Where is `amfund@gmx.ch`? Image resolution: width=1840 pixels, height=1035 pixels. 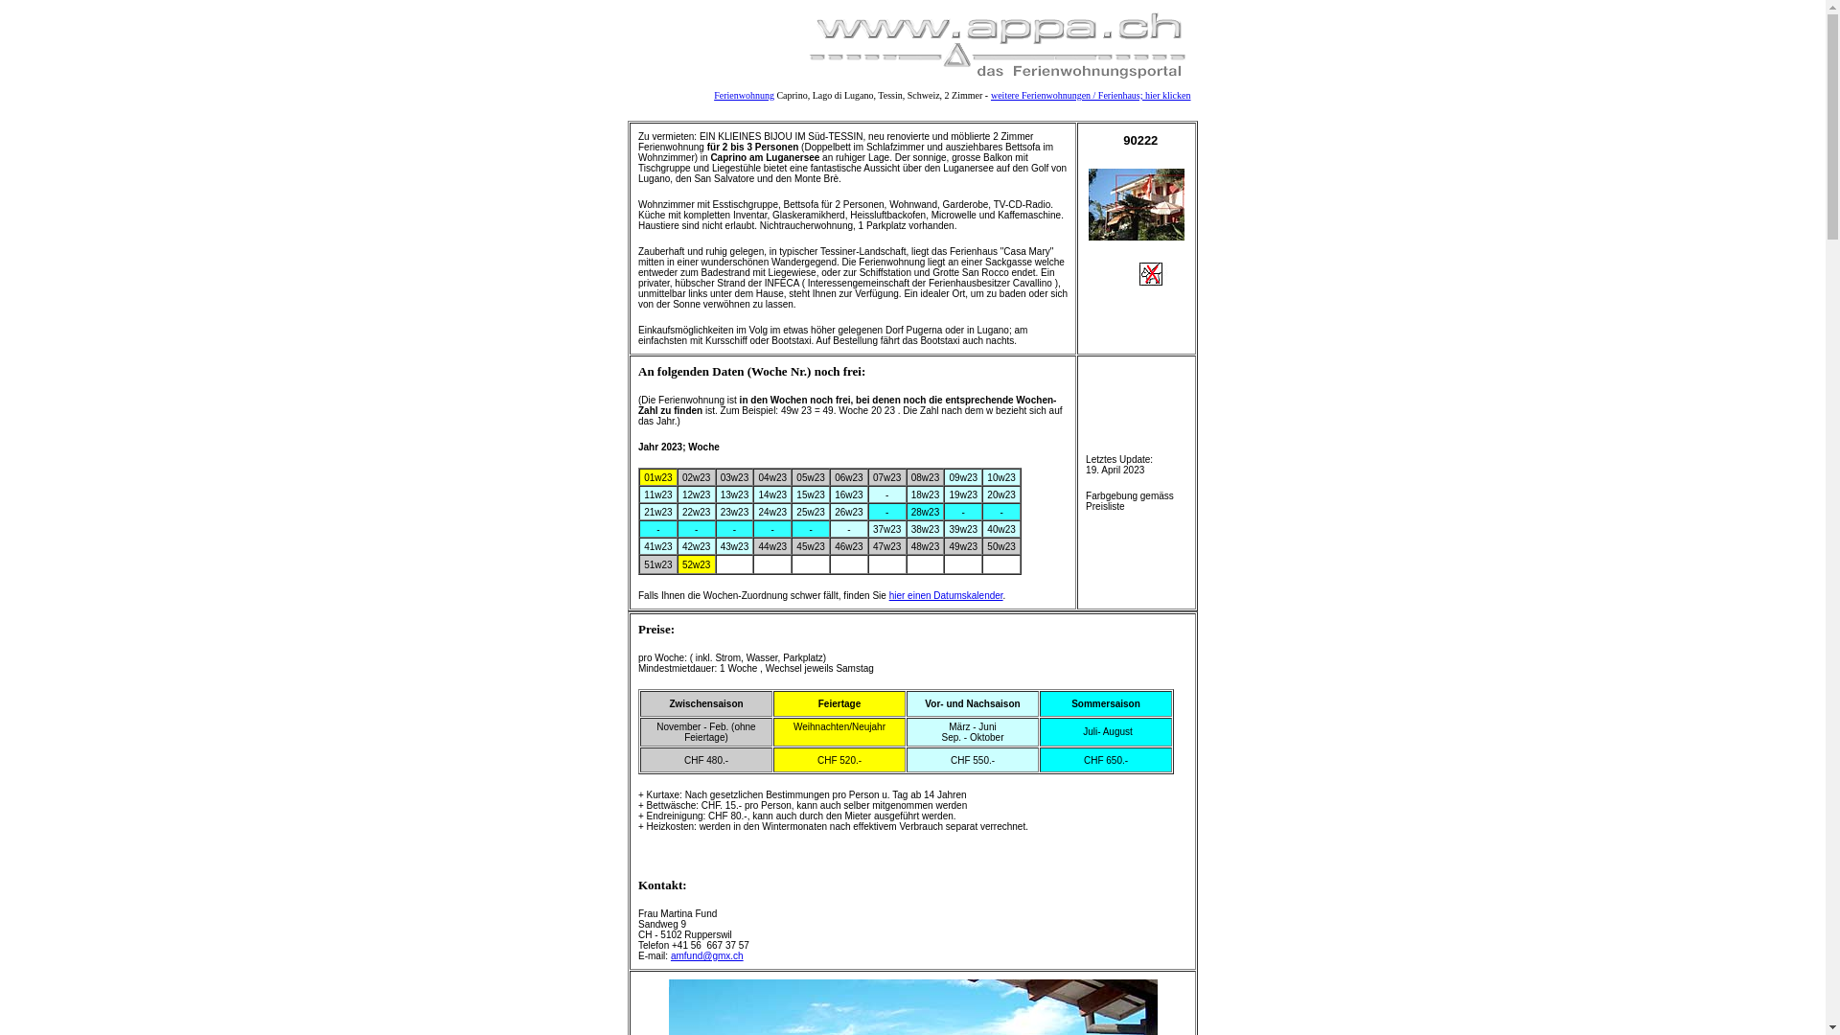 amfund@gmx.ch is located at coordinates (707, 956).